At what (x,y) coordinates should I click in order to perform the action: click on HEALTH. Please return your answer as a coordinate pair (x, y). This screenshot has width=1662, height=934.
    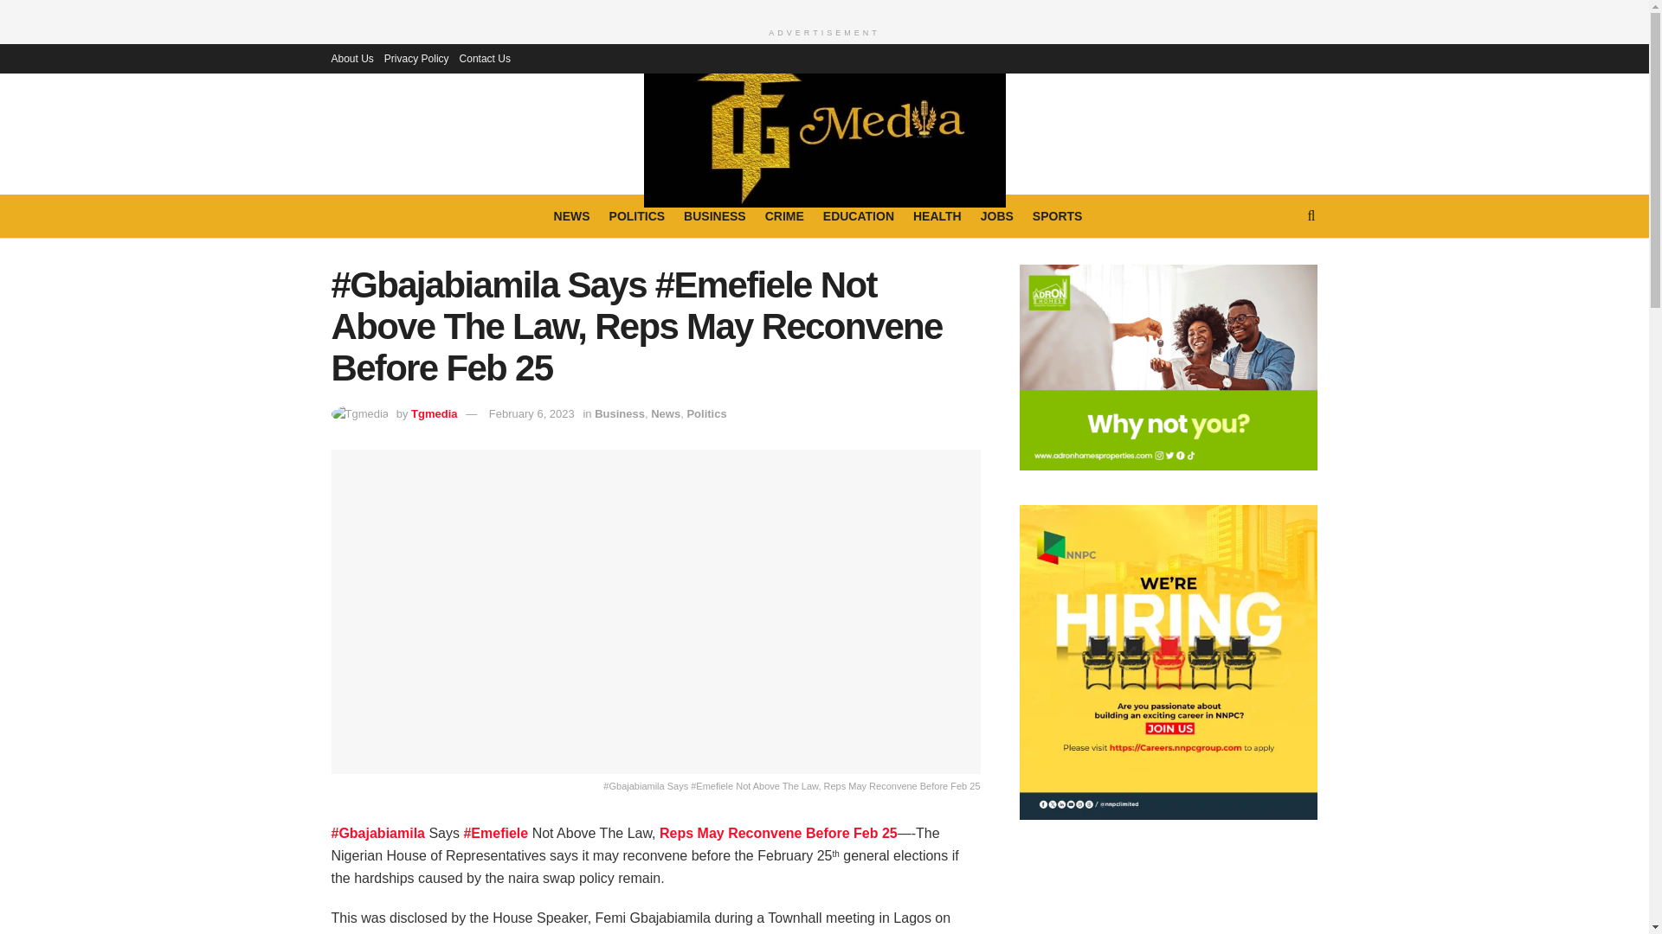
    Looking at the image, I should click on (937, 216).